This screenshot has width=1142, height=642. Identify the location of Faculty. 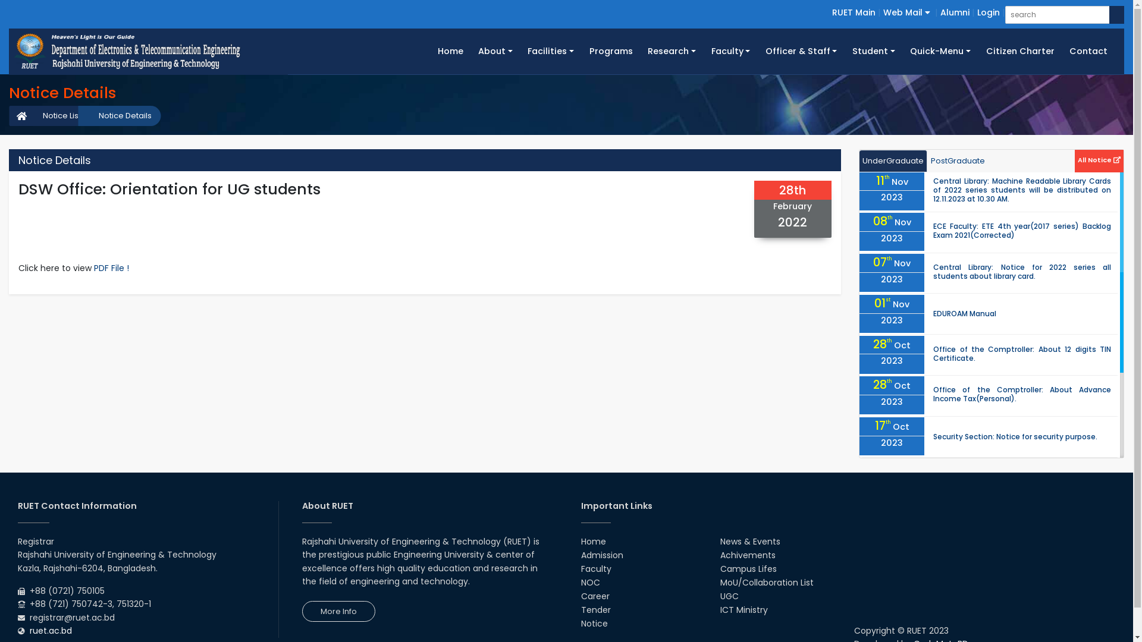
(596, 569).